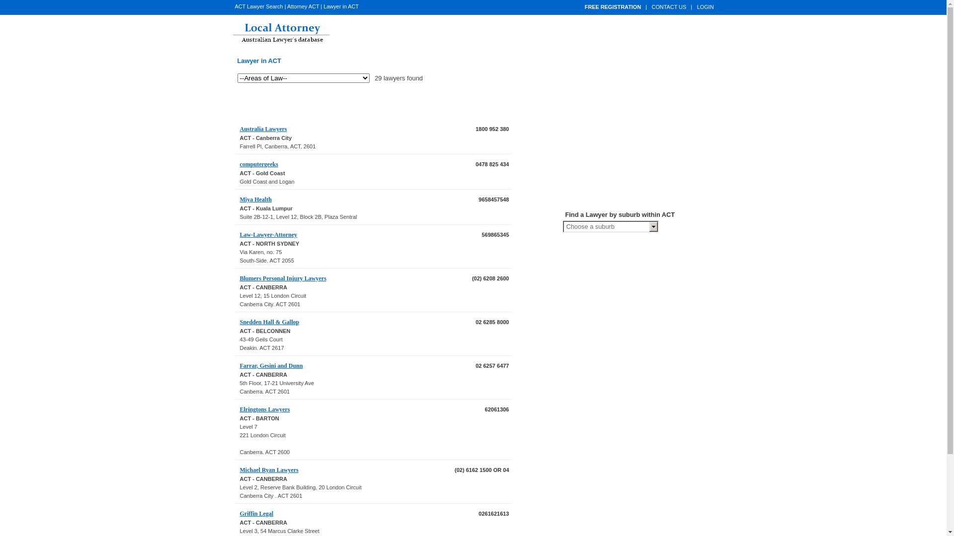 Image resolution: width=954 pixels, height=536 pixels. Describe the element at coordinates (269, 470) in the screenshot. I see `Michael Ryan Lawyers` at that location.